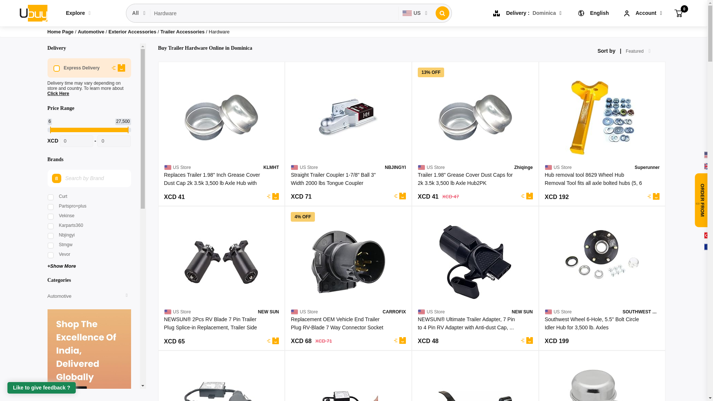 The image size is (713, 401). I want to click on 0, so click(76, 141).